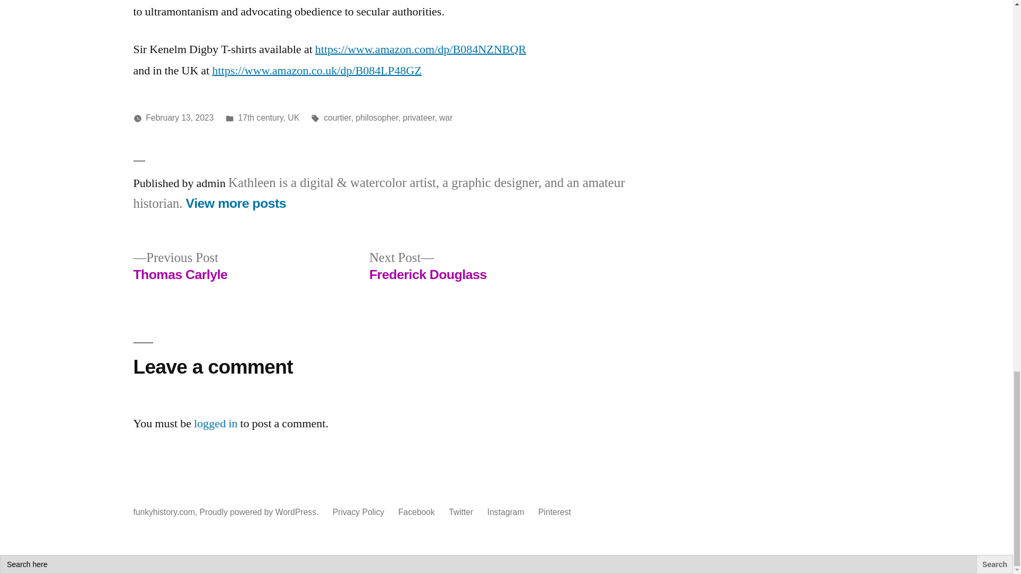  I want to click on philosopher, so click(376, 117).